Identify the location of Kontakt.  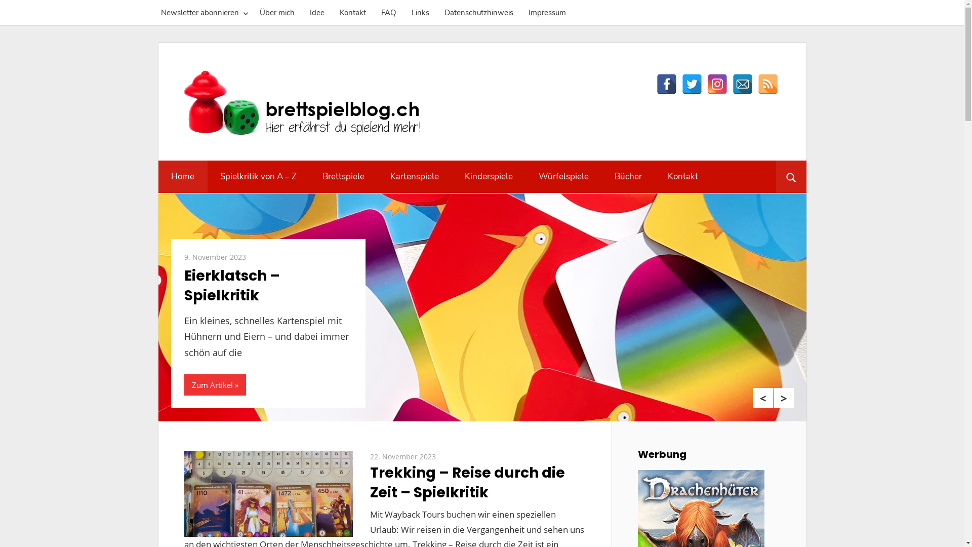
(683, 177).